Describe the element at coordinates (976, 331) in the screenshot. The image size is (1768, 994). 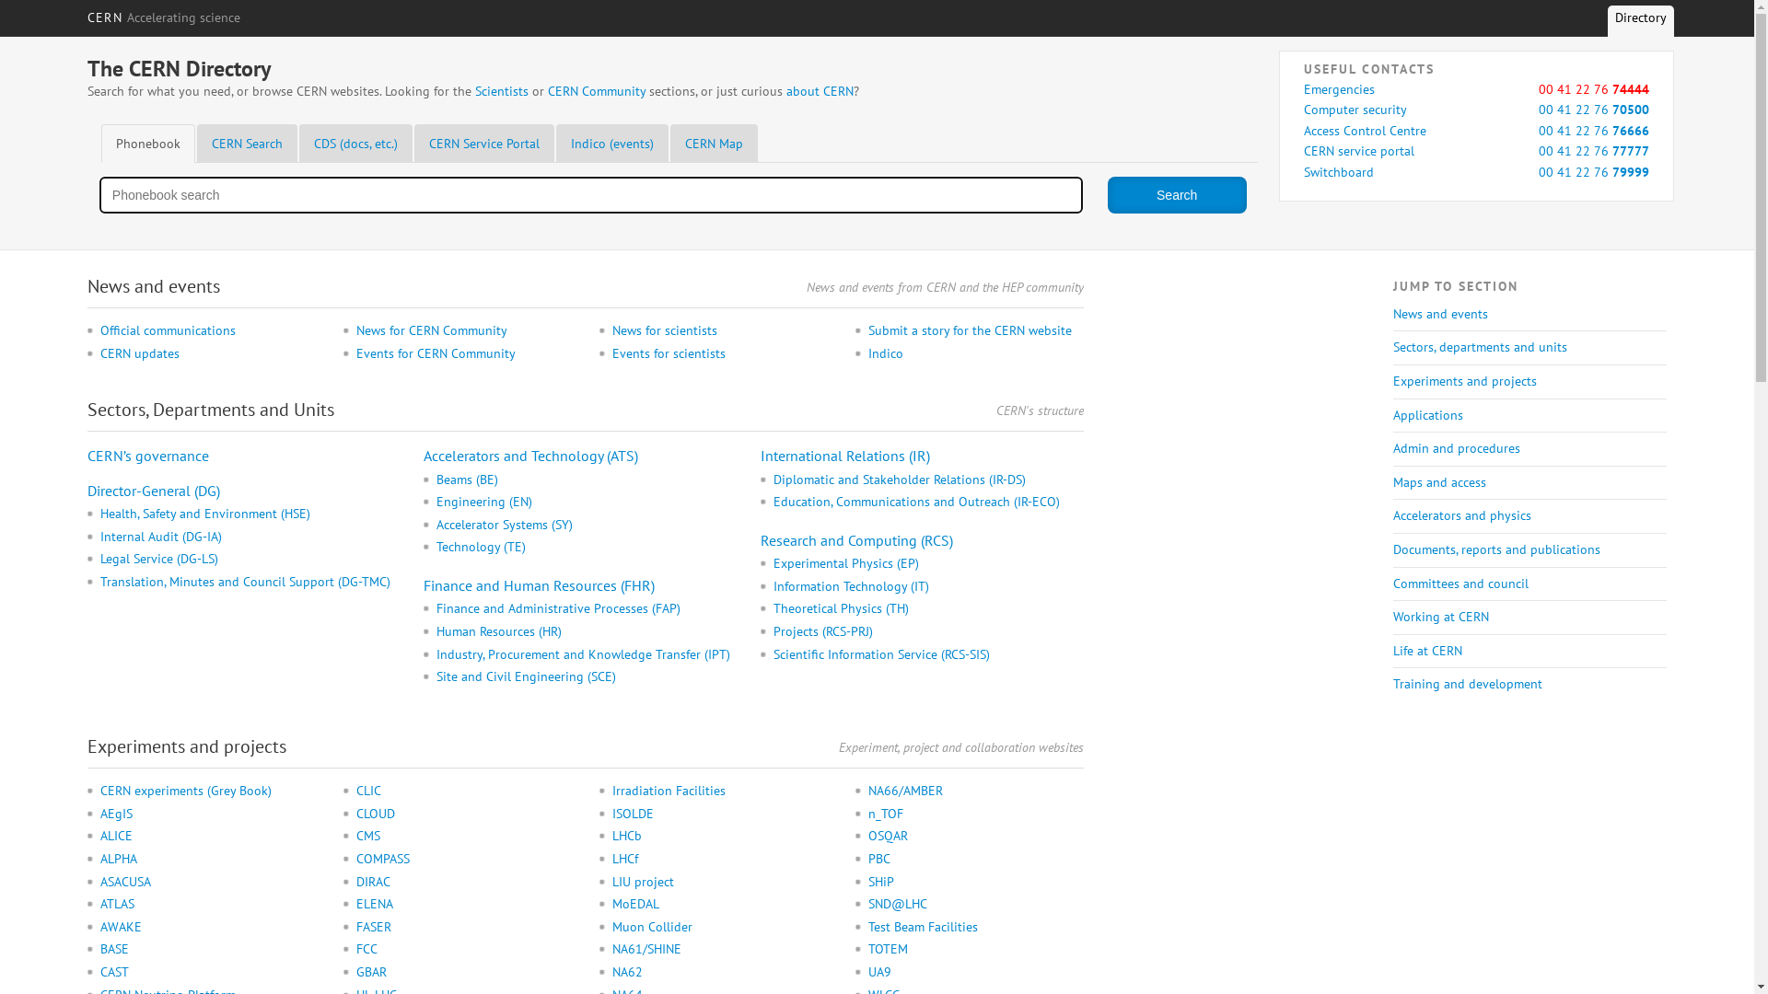
I see `Submit a story for the CERN website` at that location.